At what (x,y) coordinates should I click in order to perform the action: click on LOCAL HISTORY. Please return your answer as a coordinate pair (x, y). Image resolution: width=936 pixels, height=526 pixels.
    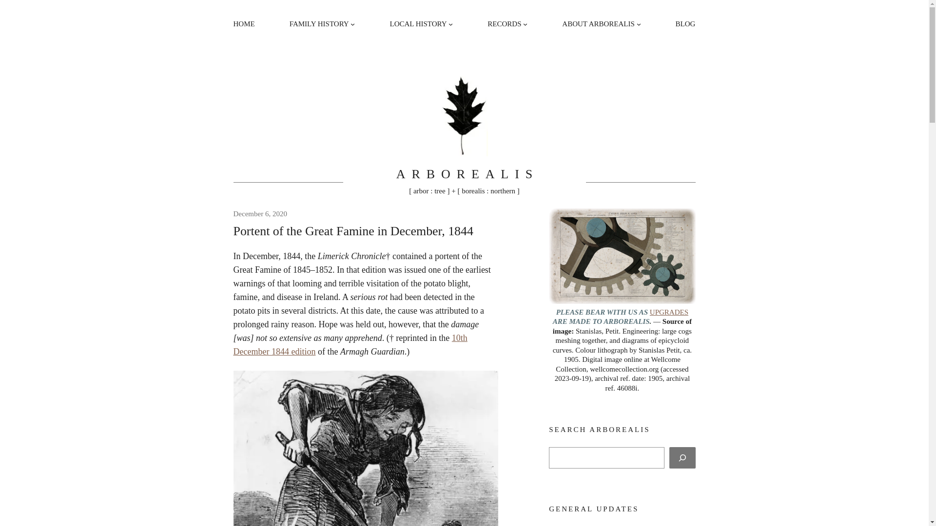
    Looking at the image, I should click on (418, 24).